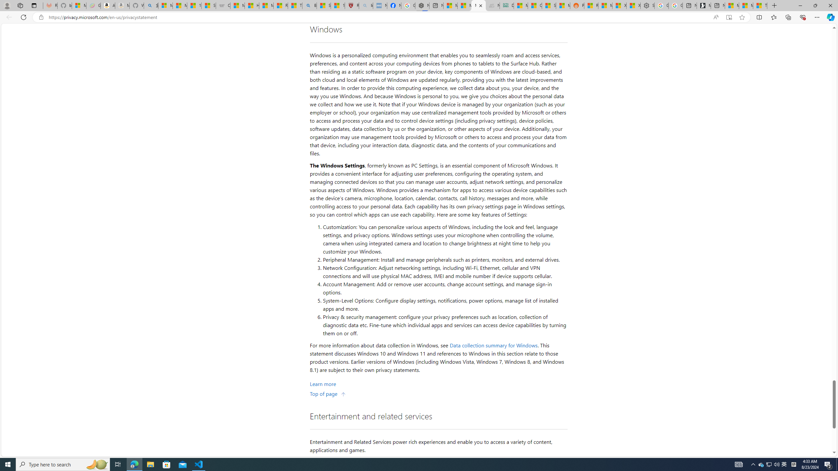  Describe the element at coordinates (494, 345) in the screenshot. I see `Data collection summary for Windows` at that location.